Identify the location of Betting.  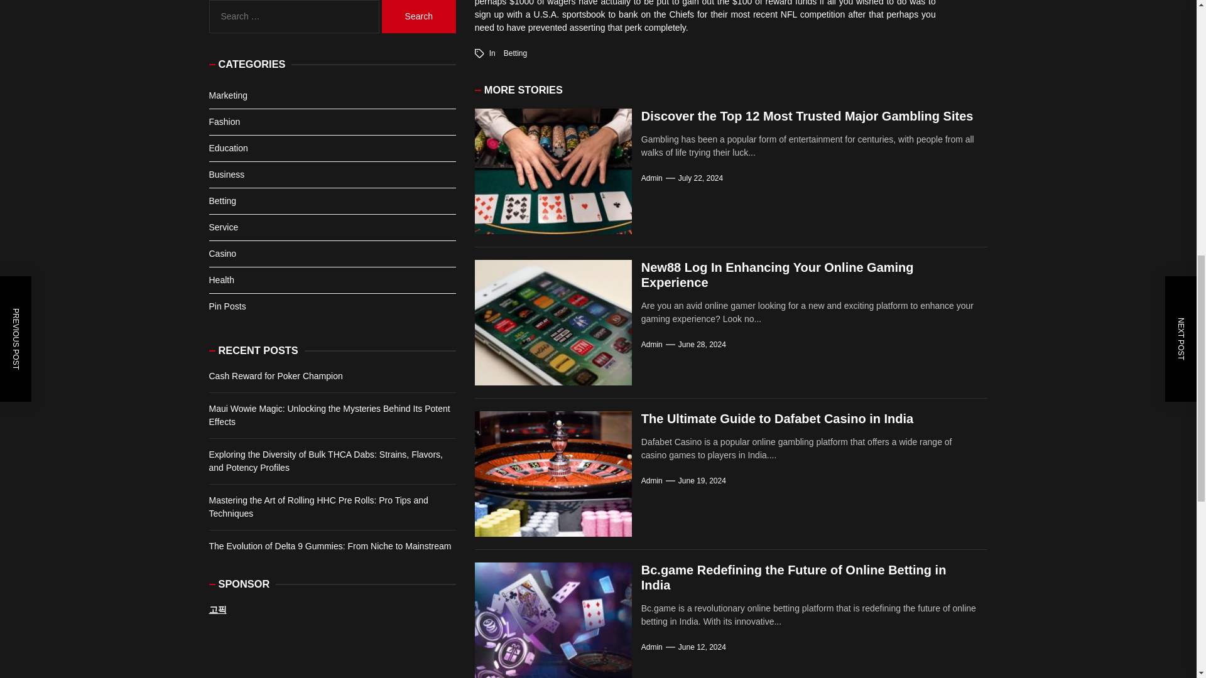
(515, 53).